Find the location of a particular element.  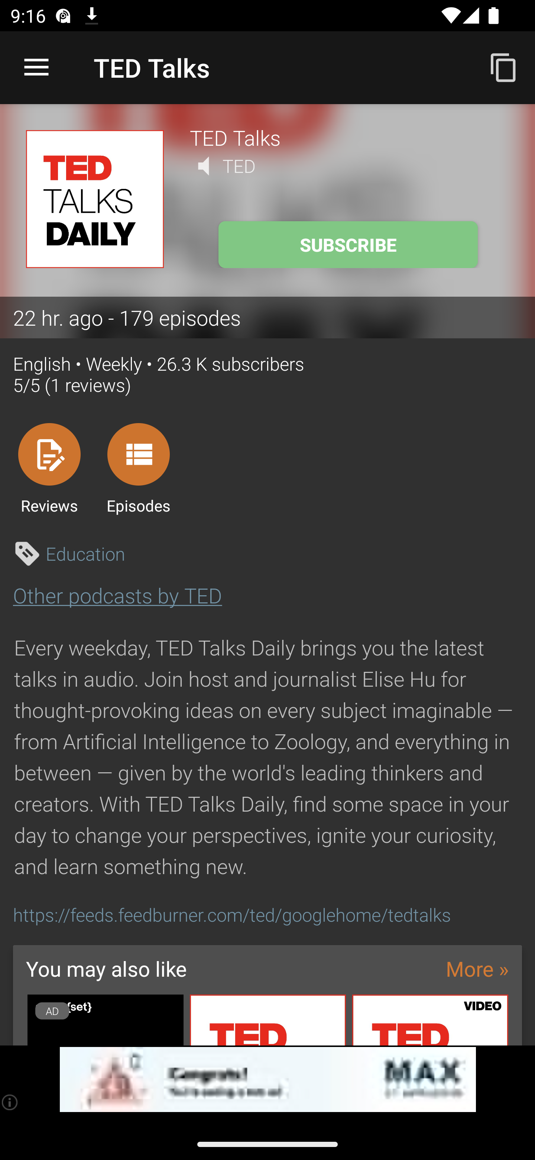

TED Talks is located at coordinates (349, 137).